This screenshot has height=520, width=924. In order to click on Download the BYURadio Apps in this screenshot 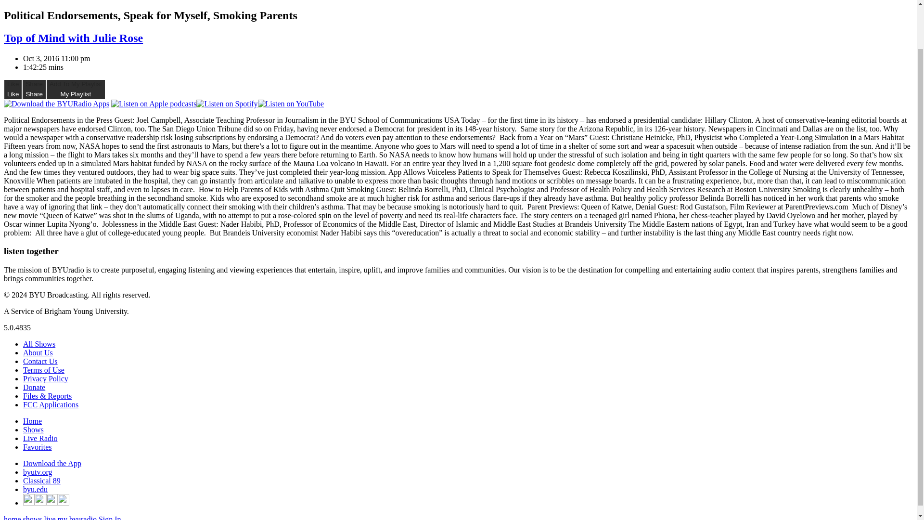, I will do `click(56, 104)`.